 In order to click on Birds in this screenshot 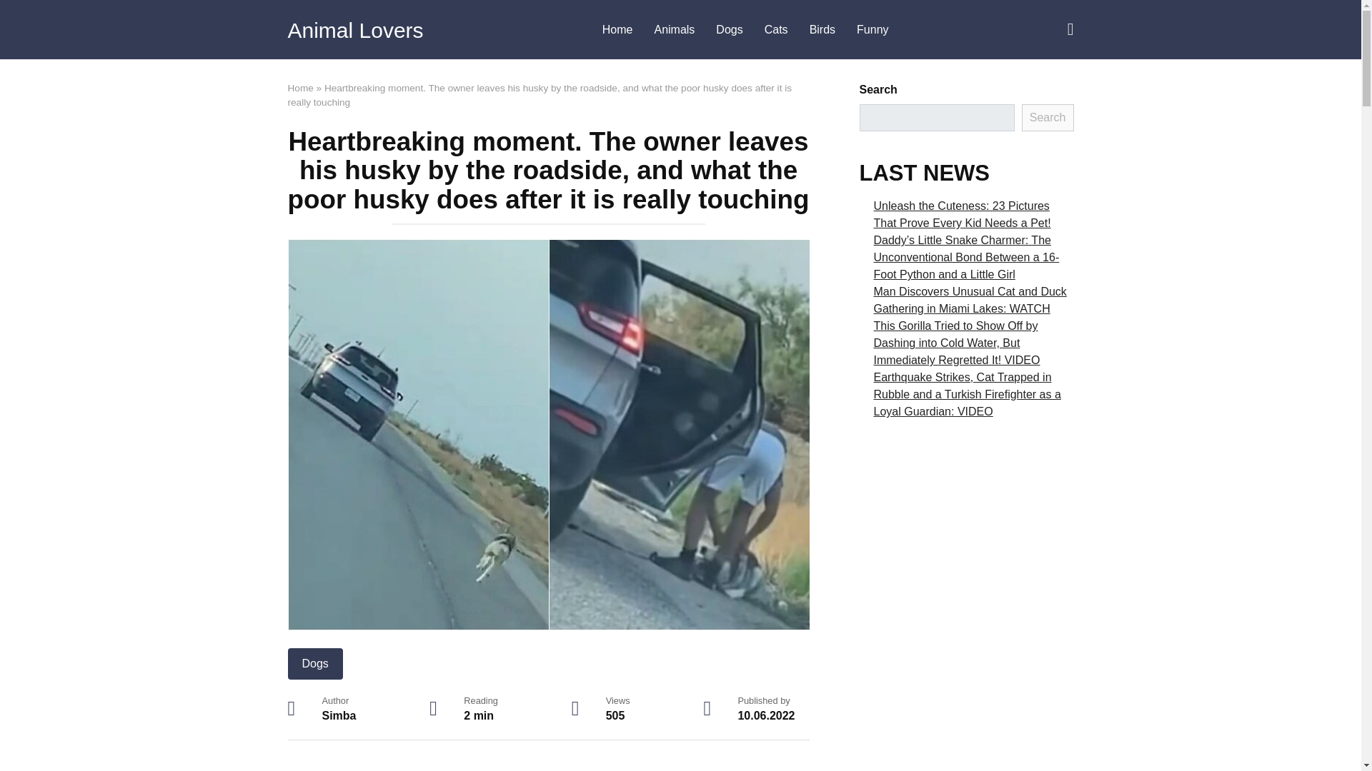, I will do `click(822, 30)`.